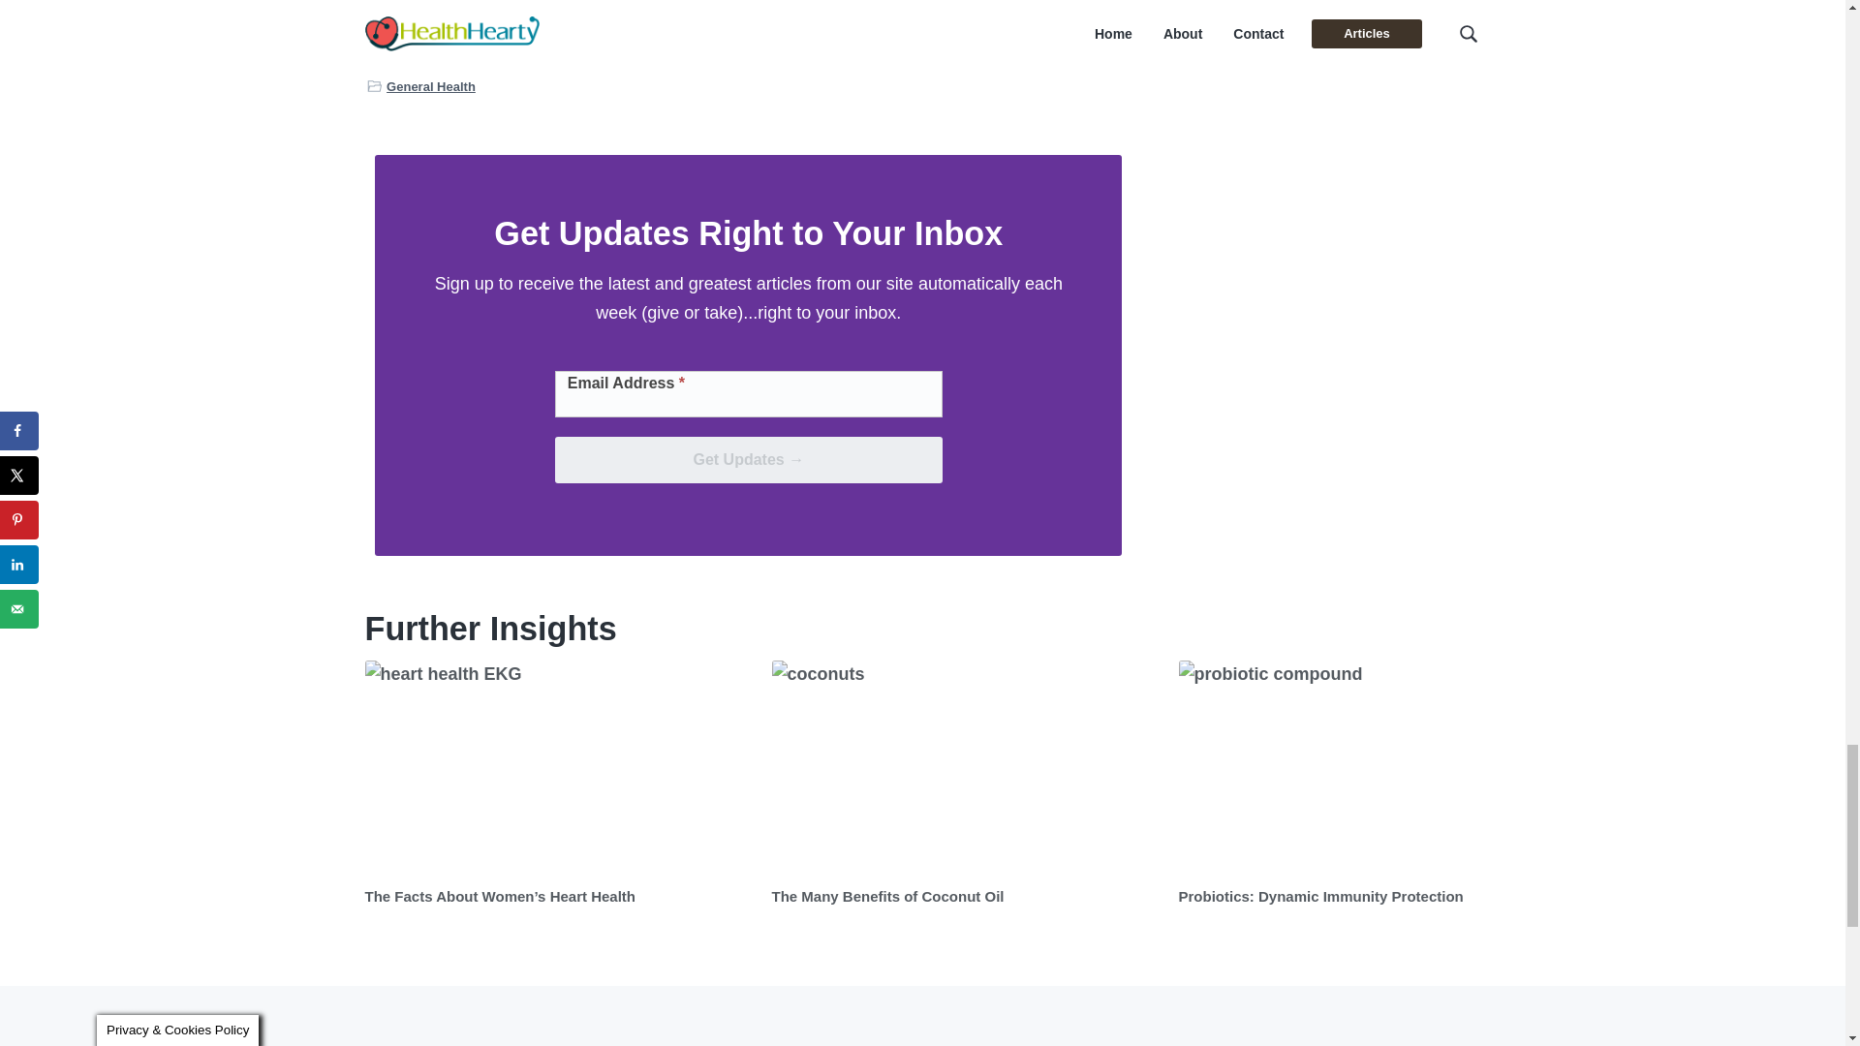  Describe the element at coordinates (1372, 767) in the screenshot. I see `Permanent Link` at that location.